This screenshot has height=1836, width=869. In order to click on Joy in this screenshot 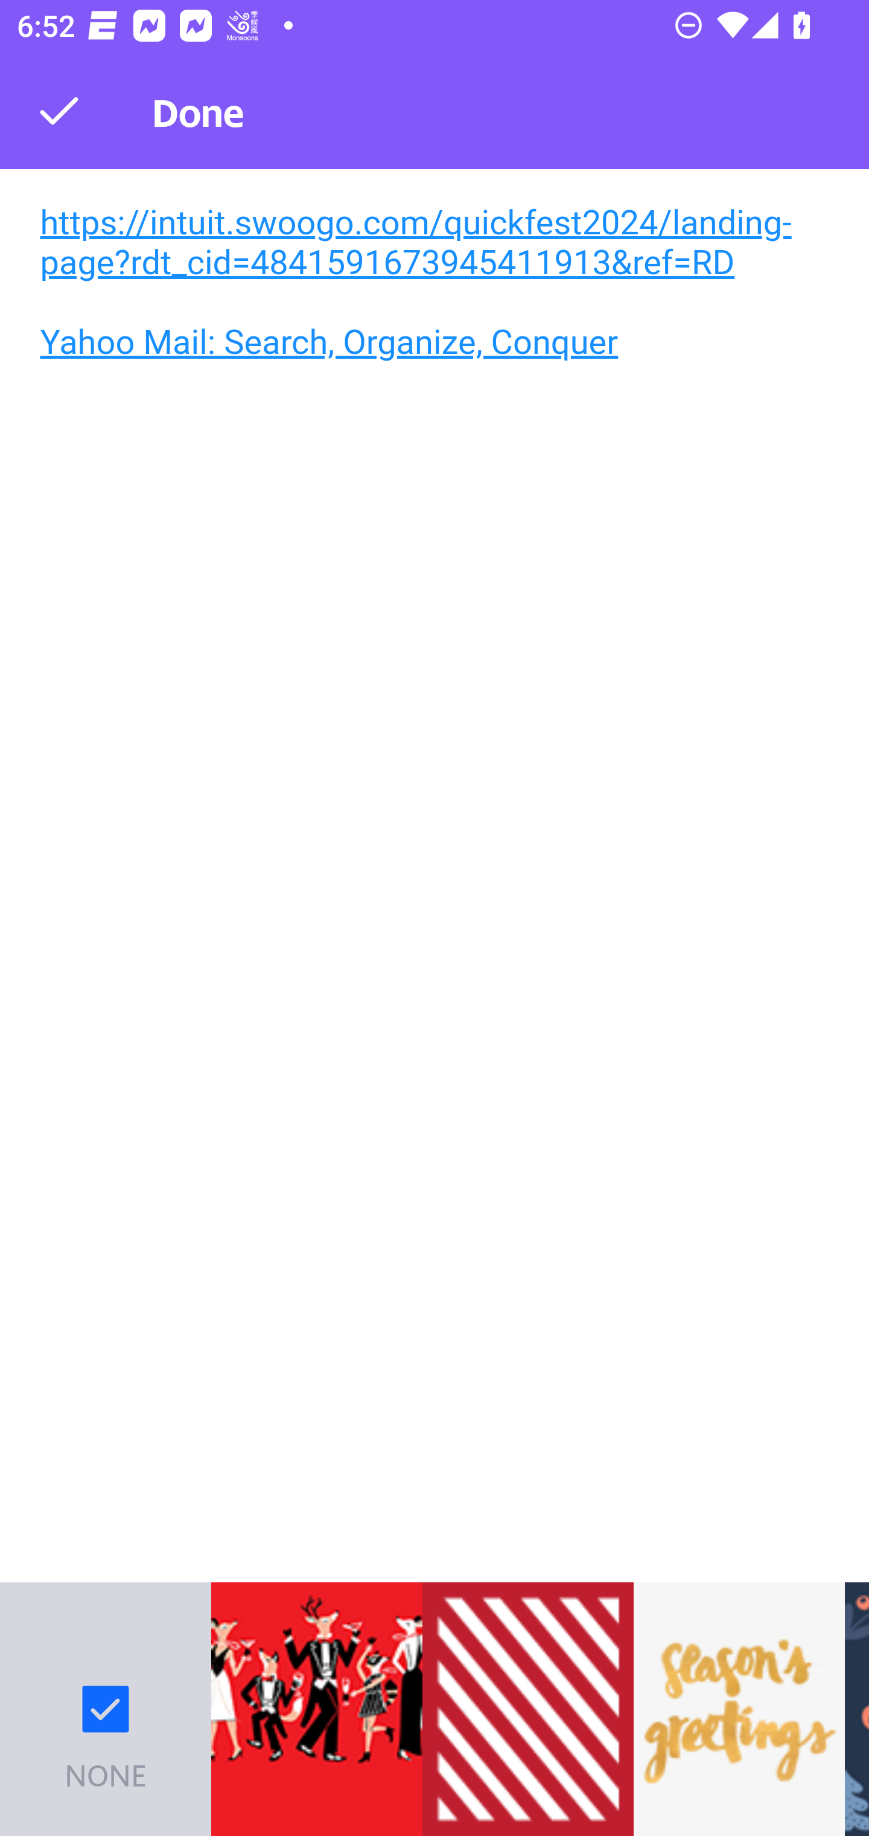, I will do `click(527, 1709)`.